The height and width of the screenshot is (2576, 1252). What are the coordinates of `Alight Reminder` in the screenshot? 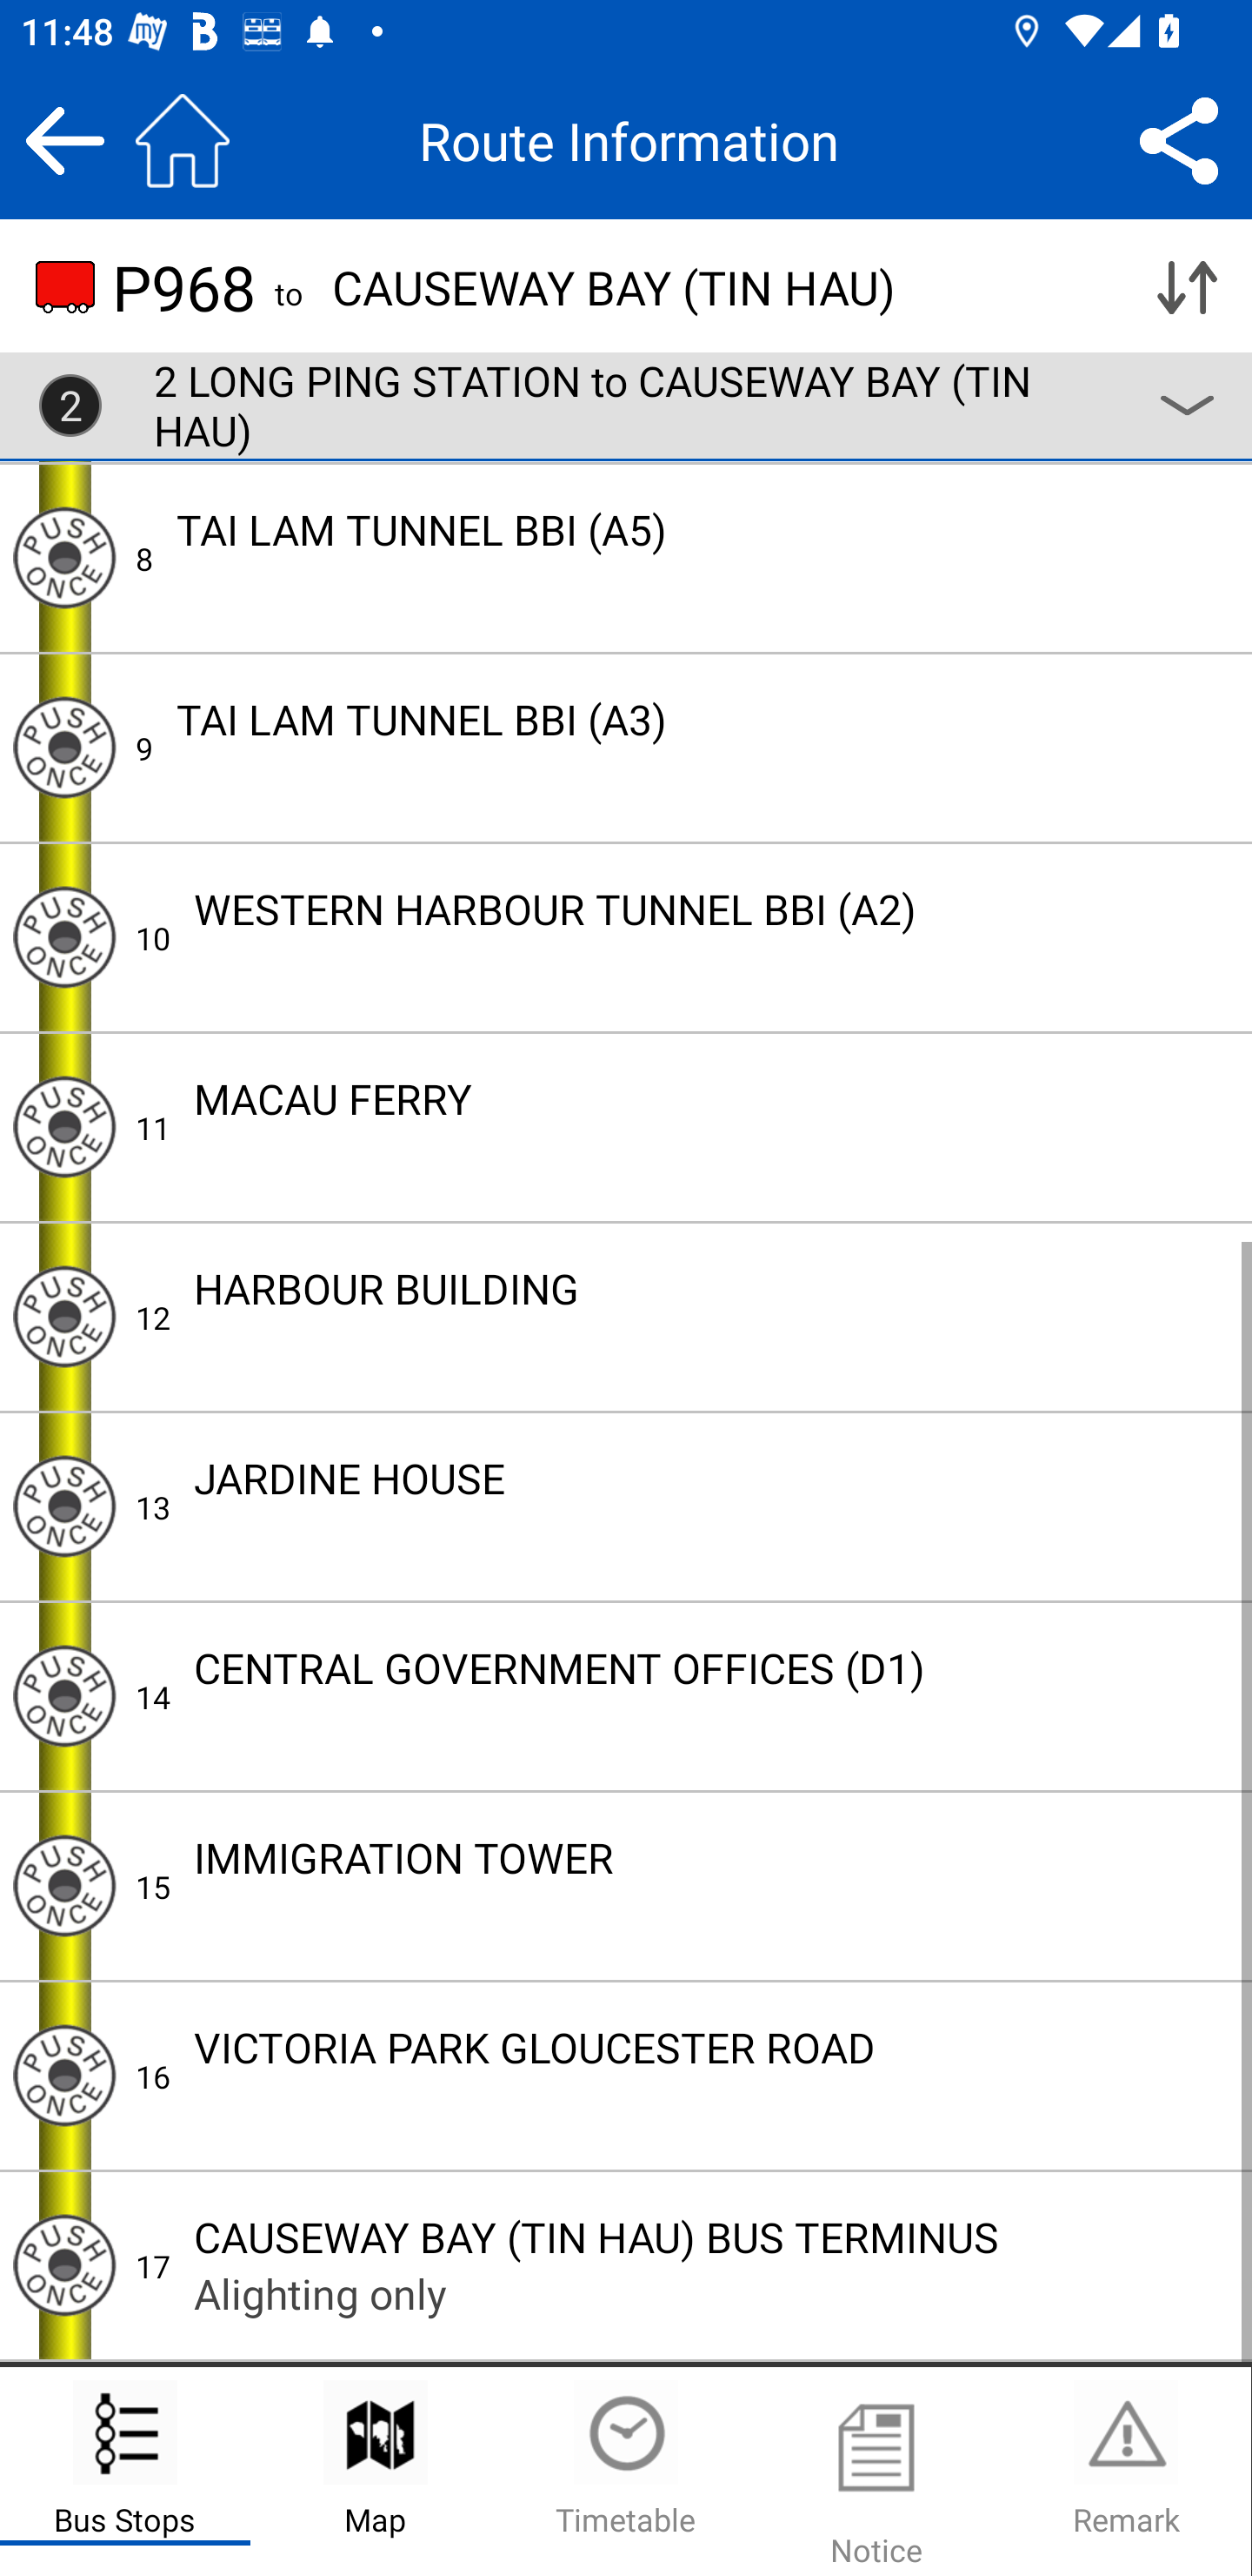 It's located at (64, 1695).